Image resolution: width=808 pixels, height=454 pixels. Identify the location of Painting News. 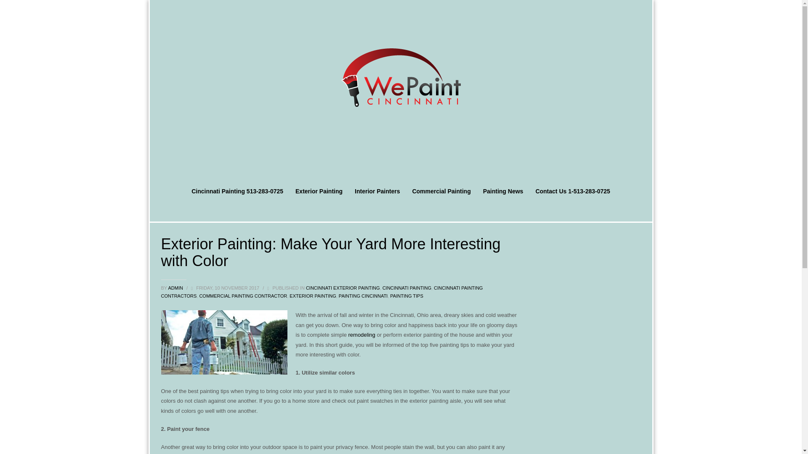
(503, 191).